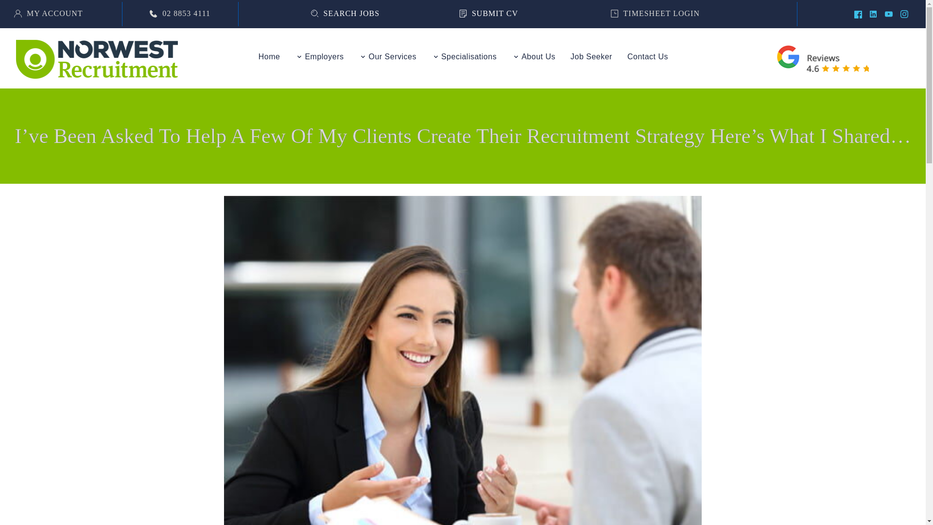 The width and height of the screenshot is (933, 525). Describe the element at coordinates (345, 14) in the screenshot. I see `SEARCH JOBS` at that location.